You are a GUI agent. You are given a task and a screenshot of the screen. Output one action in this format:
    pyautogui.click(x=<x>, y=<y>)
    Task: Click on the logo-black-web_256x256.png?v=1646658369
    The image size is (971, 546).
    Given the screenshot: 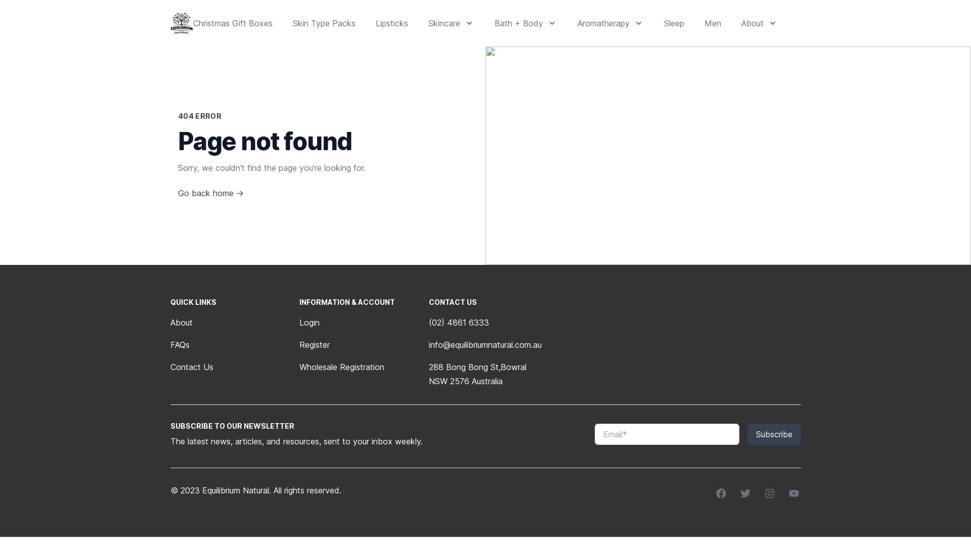 What is the action you would take?
    pyautogui.click(x=182, y=23)
    